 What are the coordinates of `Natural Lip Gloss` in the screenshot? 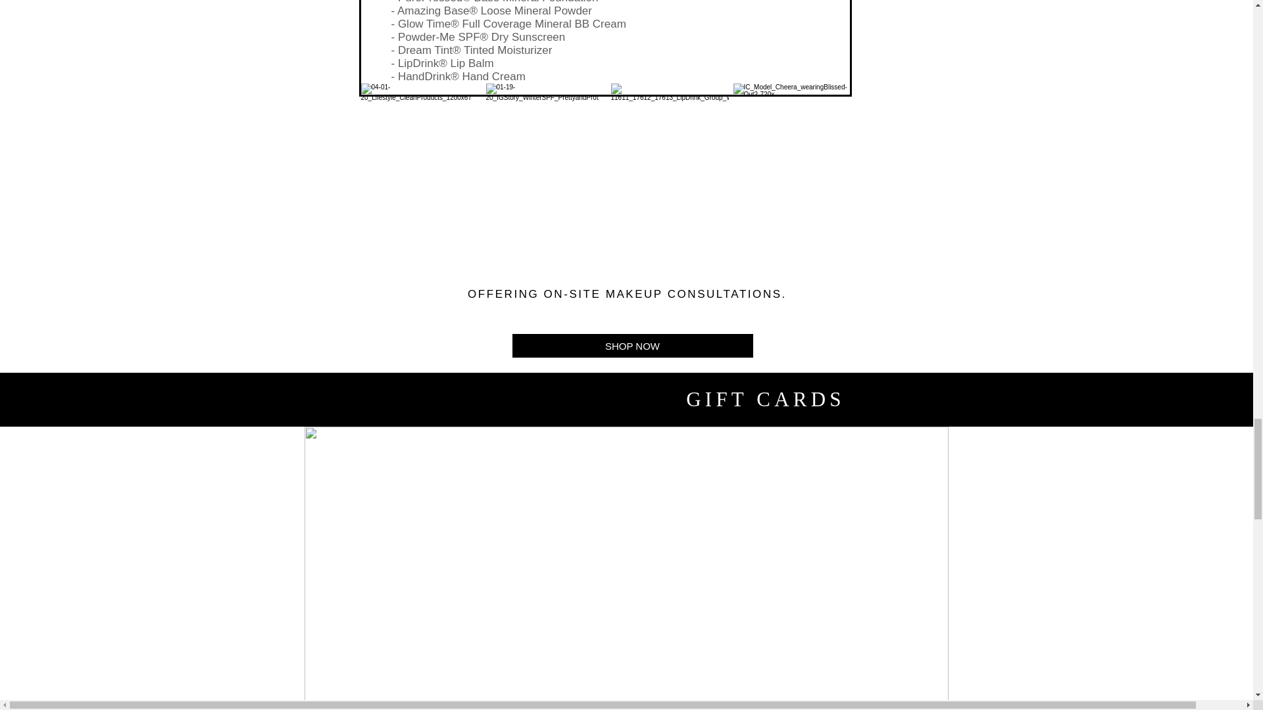 It's located at (543, 142).